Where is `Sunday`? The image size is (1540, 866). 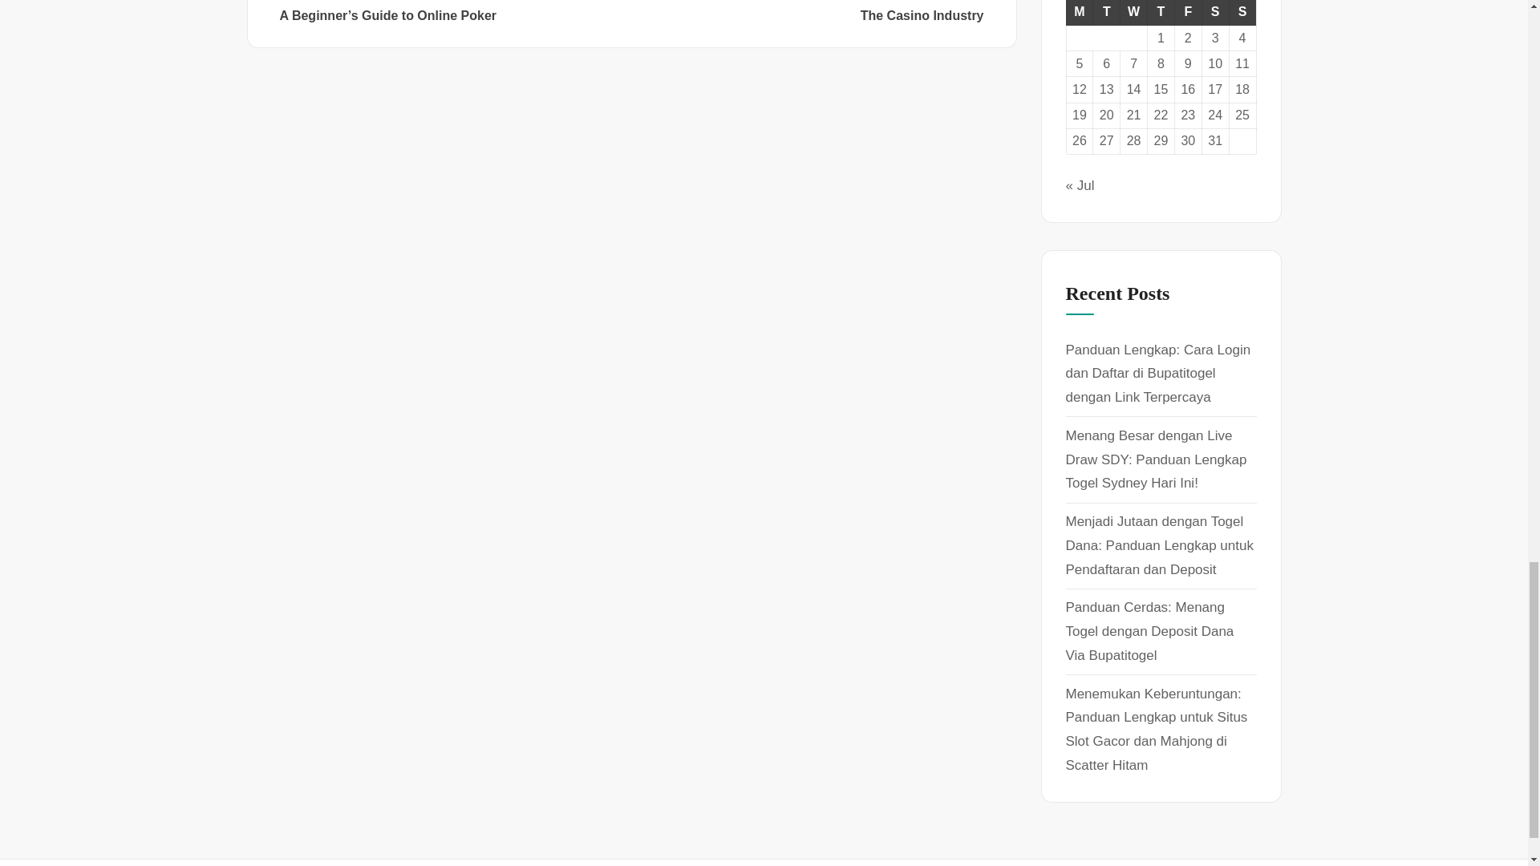 Sunday is located at coordinates (808, 11).